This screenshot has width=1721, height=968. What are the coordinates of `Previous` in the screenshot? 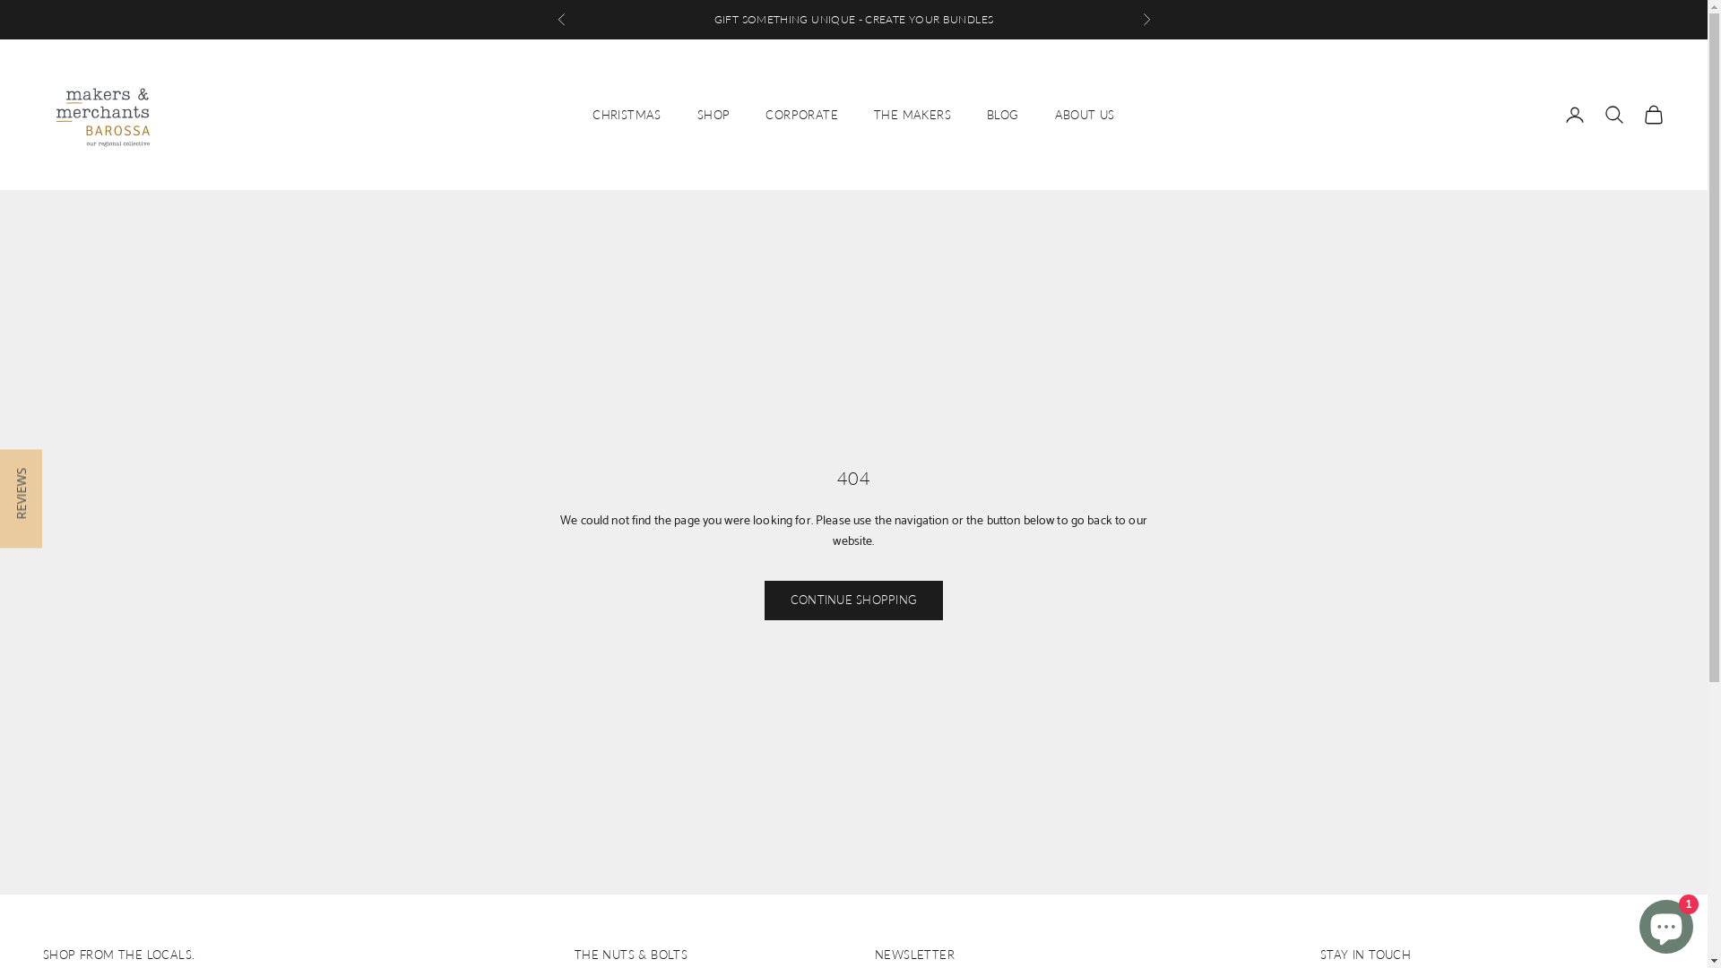 It's located at (561, 20).